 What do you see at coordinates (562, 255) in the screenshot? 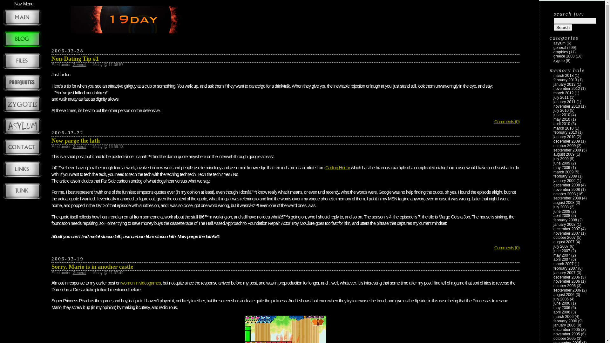
I see `may 2007` at bounding box center [562, 255].